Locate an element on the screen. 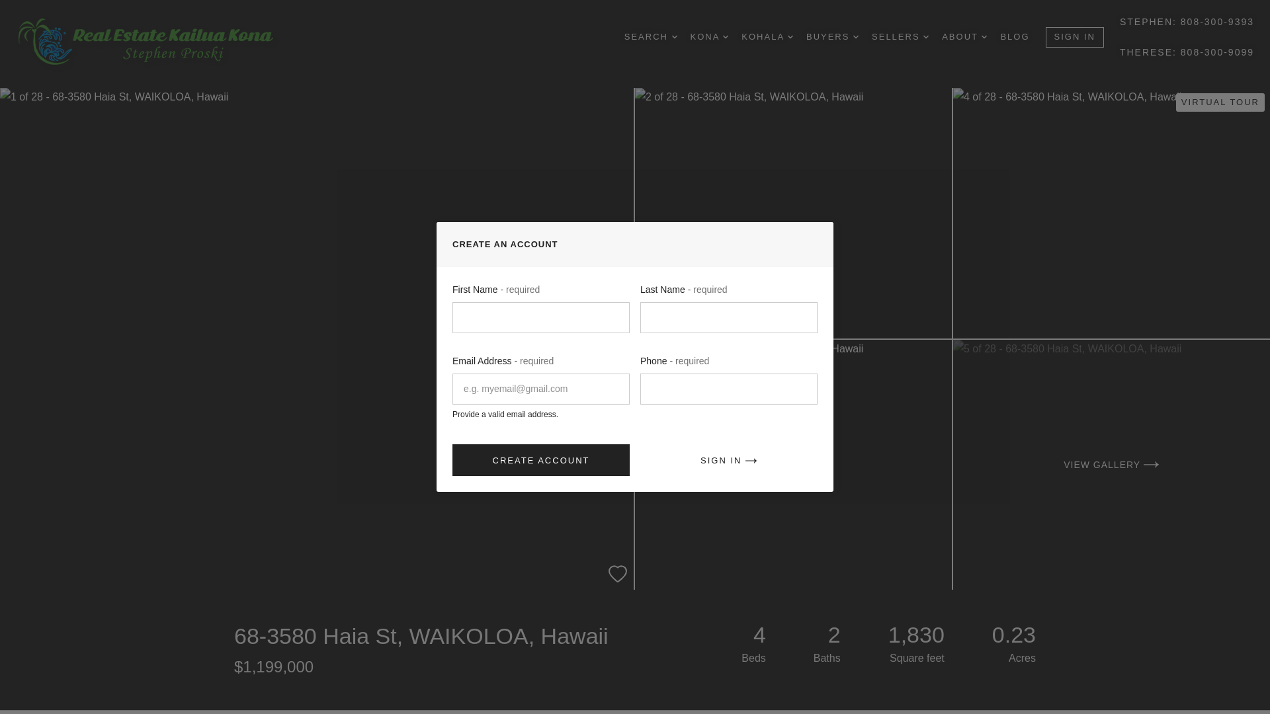 The image size is (1270, 714). BUYERS DROPDOWN ARROW is located at coordinates (832, 37).